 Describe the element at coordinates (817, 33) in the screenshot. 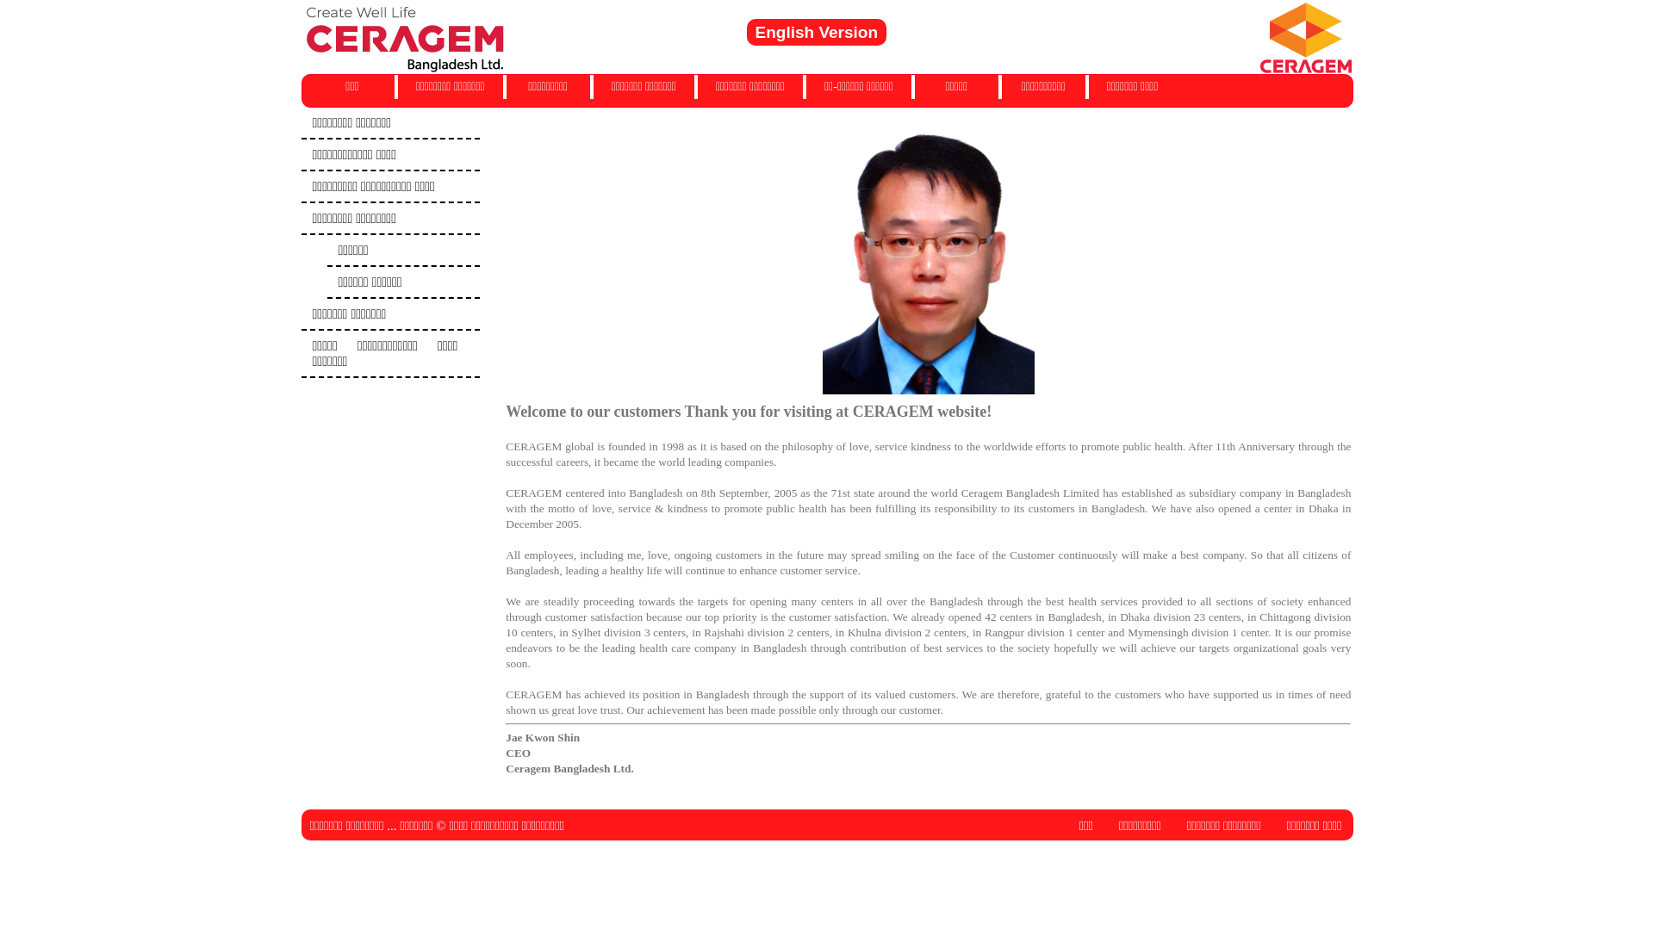

I see `English Version` at that location.